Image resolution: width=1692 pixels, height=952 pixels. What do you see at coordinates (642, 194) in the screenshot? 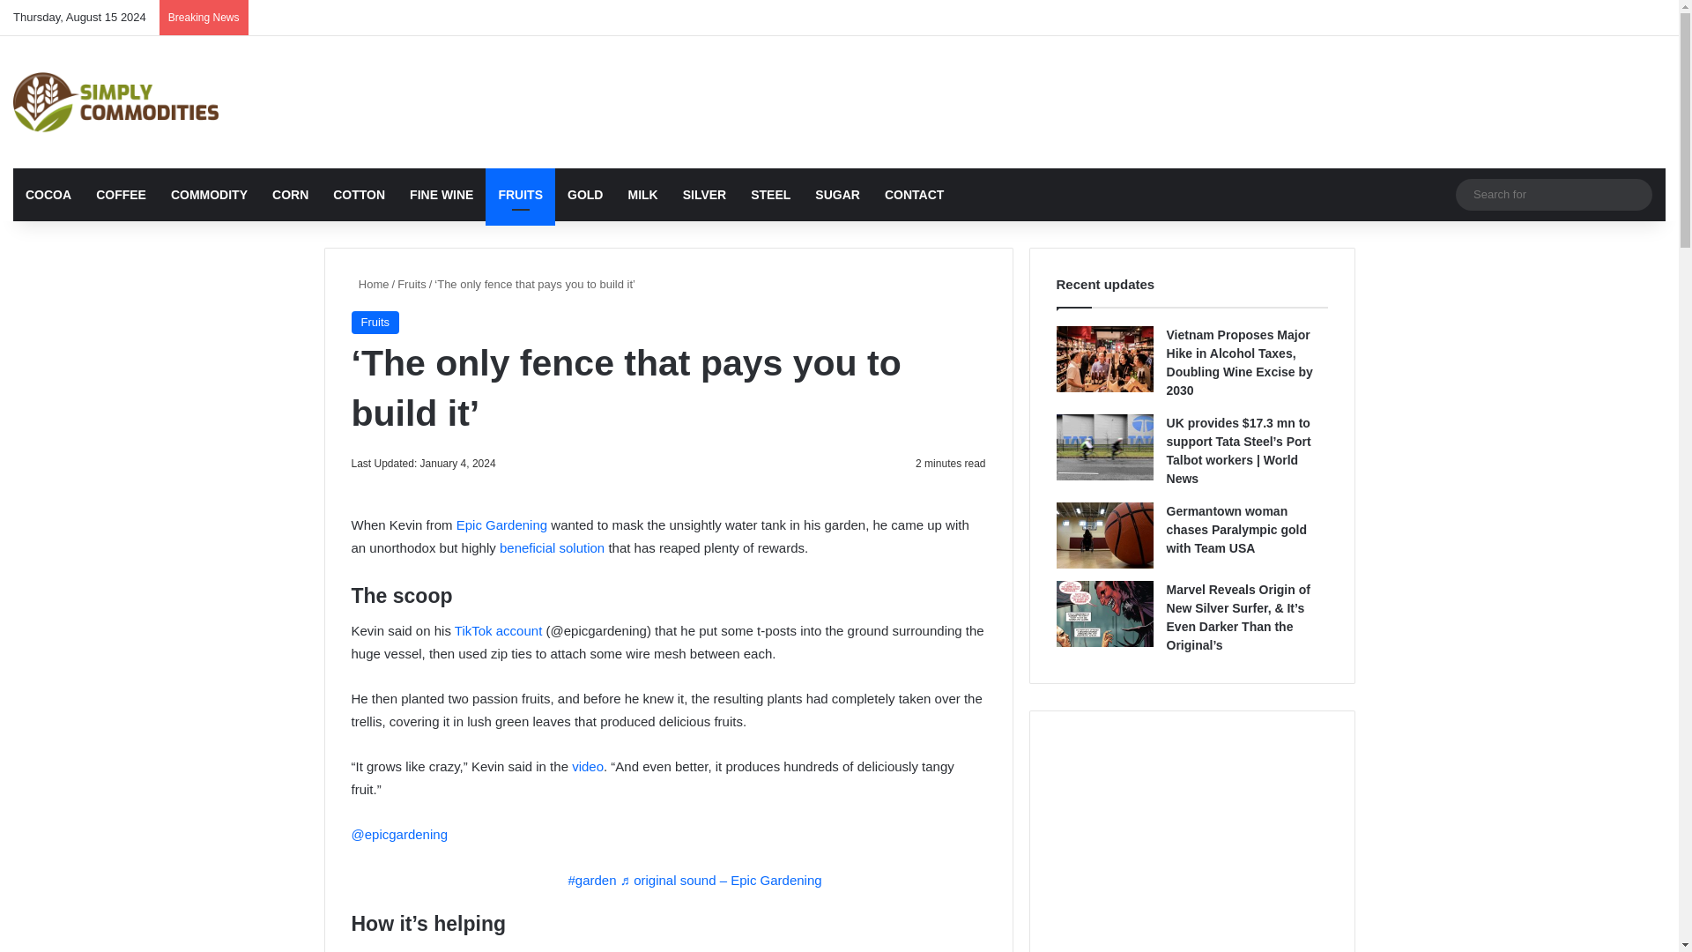
I see `MILK` at bounding box center [642, 194].